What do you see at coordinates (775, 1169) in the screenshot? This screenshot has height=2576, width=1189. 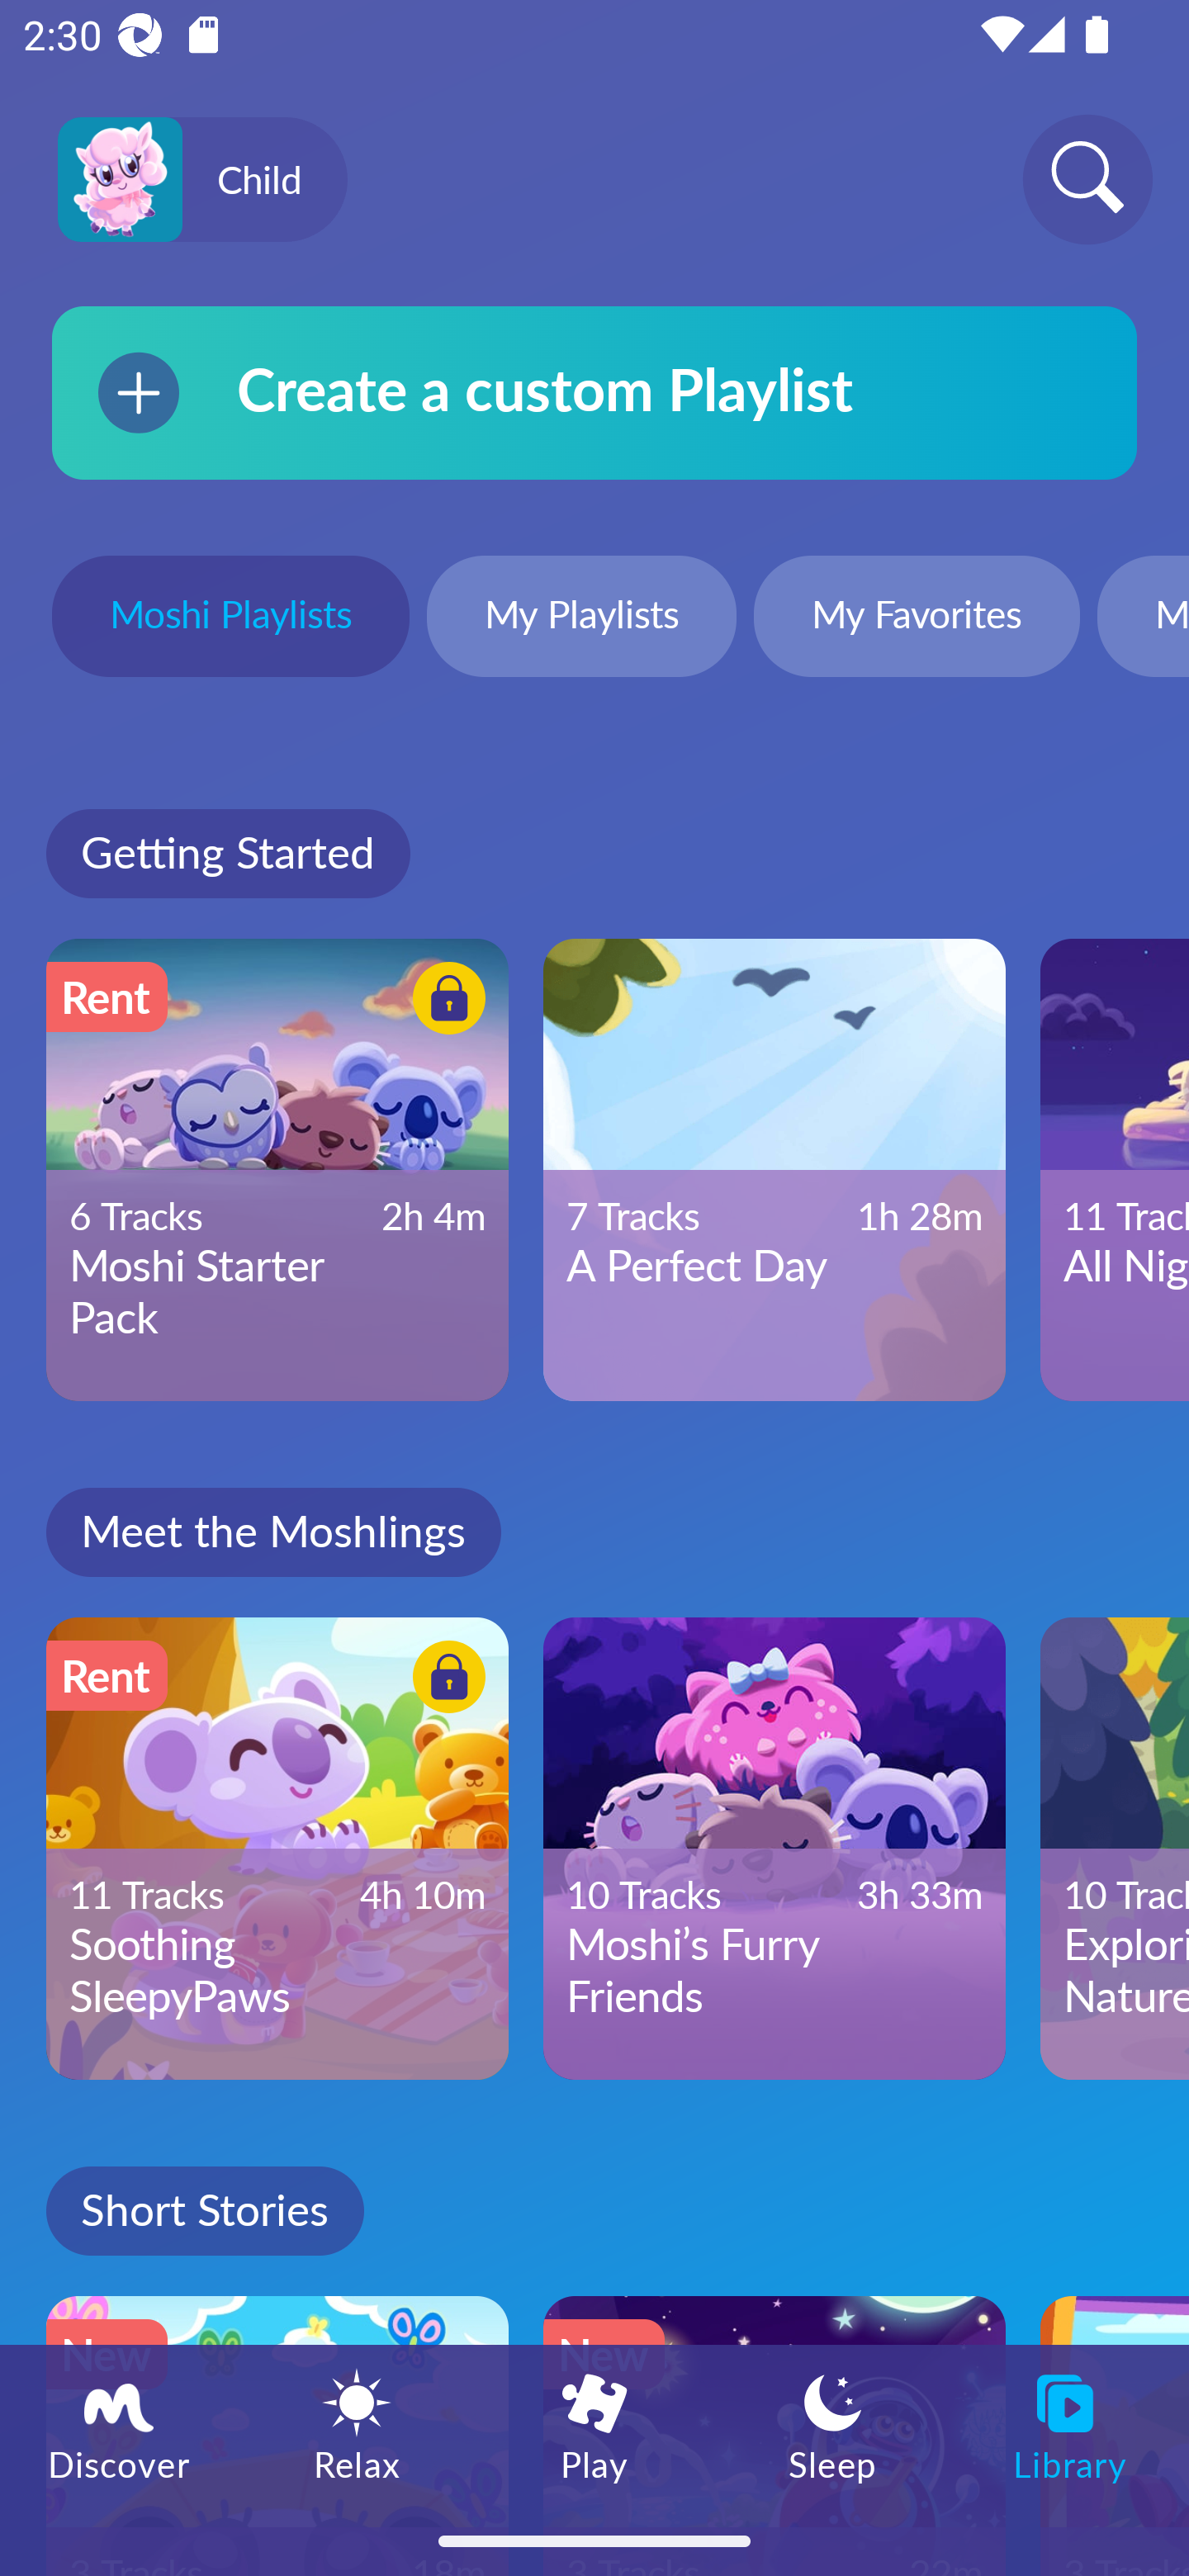 I see `Featured Content 7 Tracks A Perfect Day 1h 28m` at bounding box center [775, 1169].